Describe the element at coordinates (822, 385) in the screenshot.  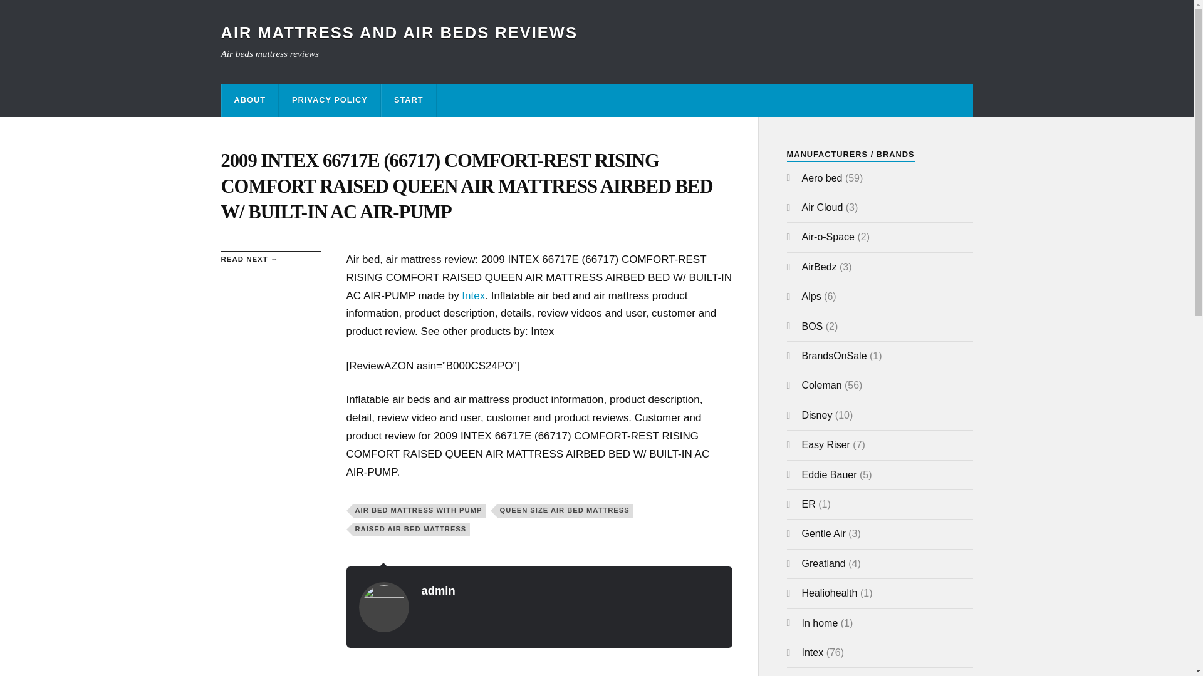
I see `Coleman` at that location.